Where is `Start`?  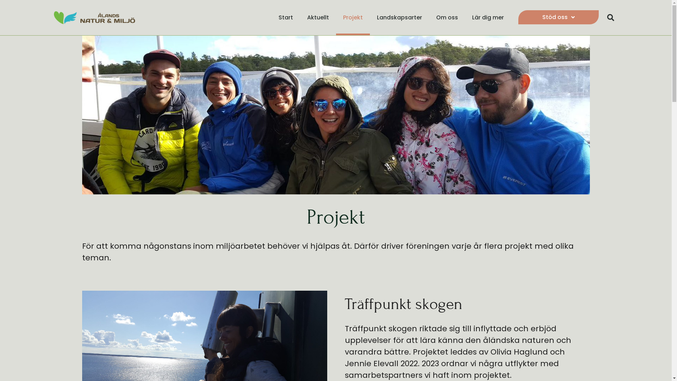
Start is located at coordinates (286, 18).